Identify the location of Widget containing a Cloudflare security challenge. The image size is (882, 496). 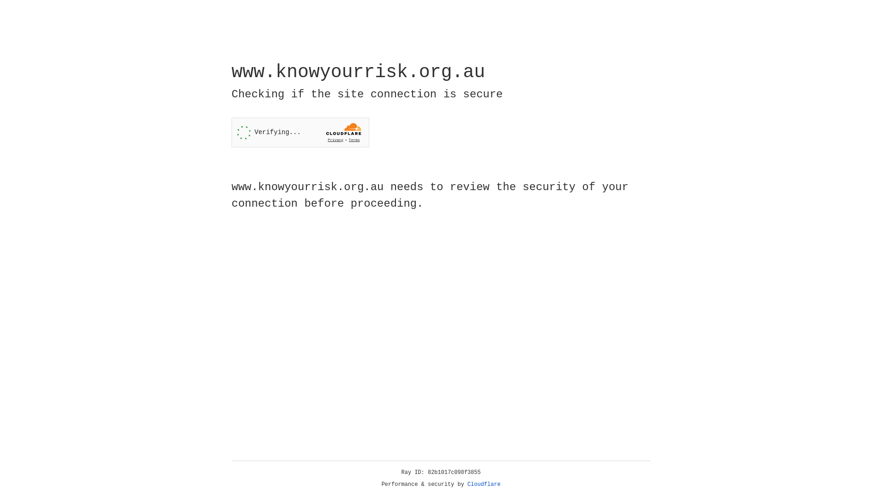
(300, 132).